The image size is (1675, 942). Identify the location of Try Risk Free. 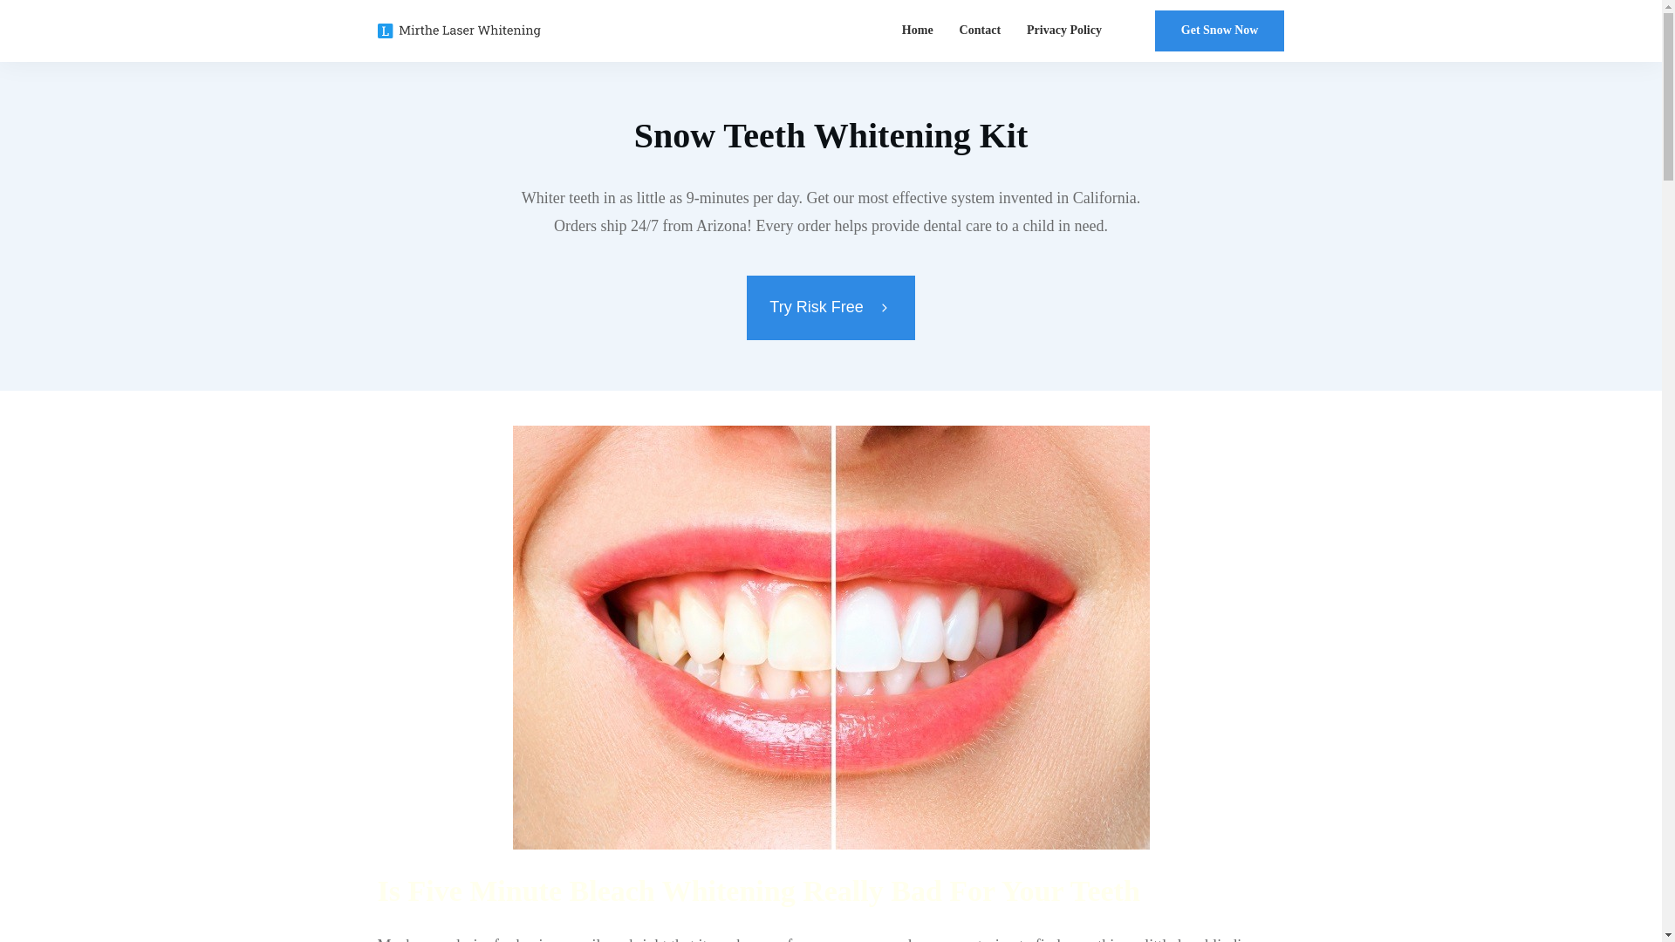
(831, 307).